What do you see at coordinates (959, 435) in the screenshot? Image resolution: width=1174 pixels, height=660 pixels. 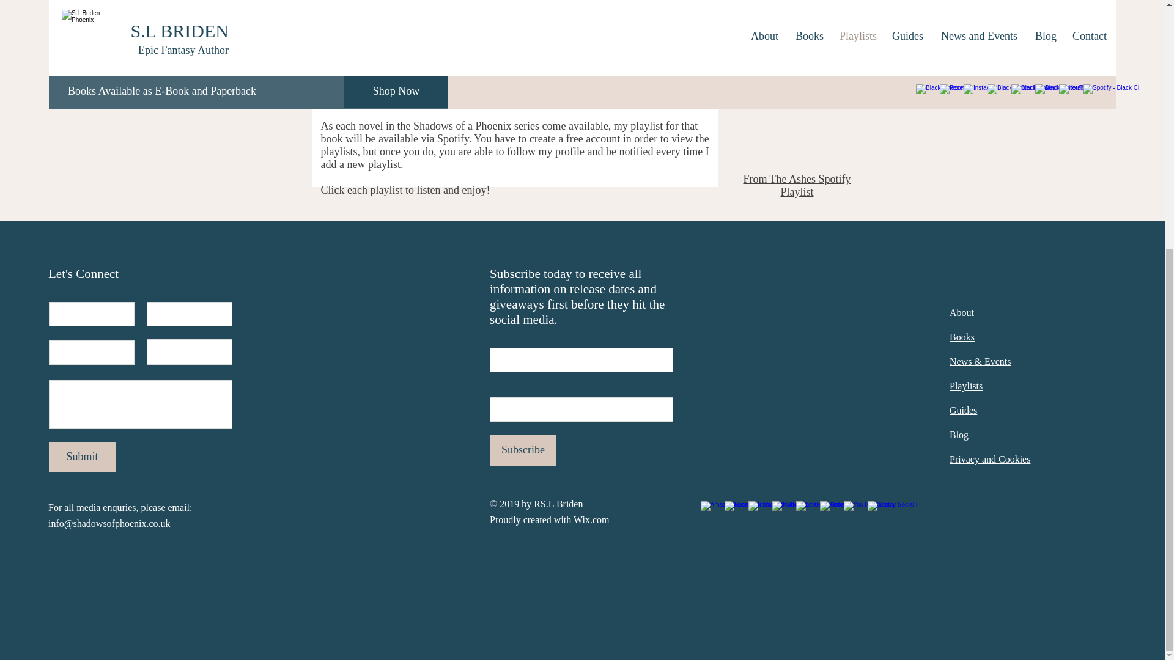 I see `Blog` at bounding box center [959, 435].